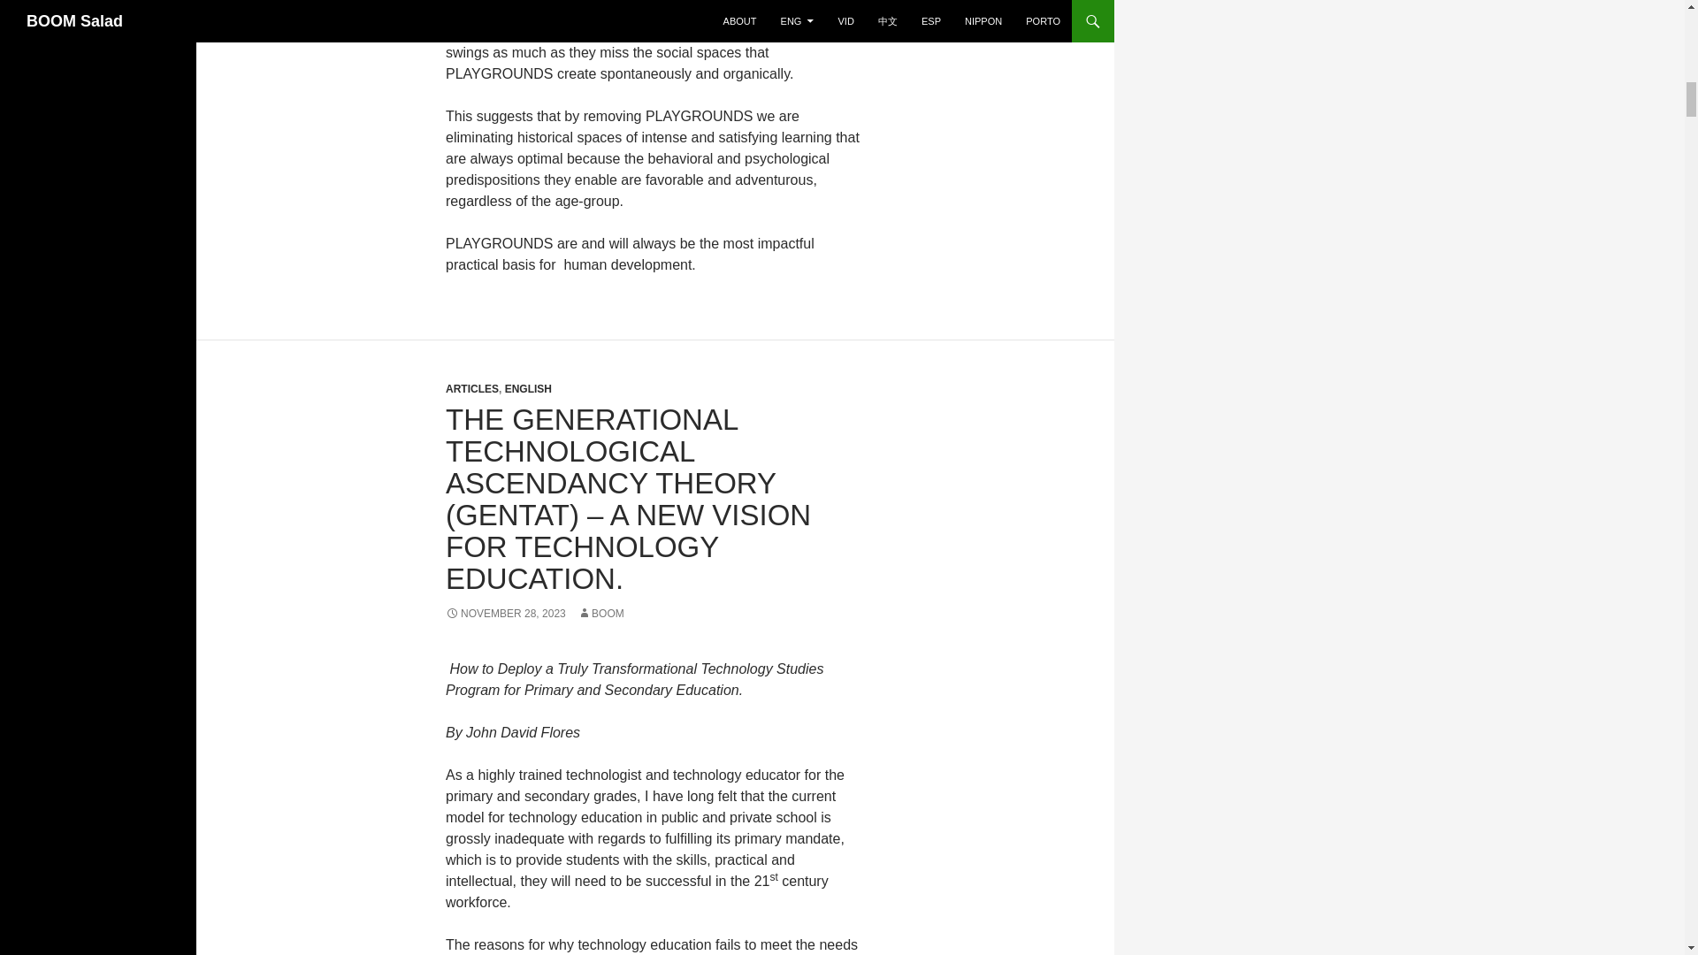 The width and height of the screenshot is (1698, 955). What do you see at coordinates (528, 389) in the screenshot?
I see `ENGLISH` at bounding box center [528, 389].